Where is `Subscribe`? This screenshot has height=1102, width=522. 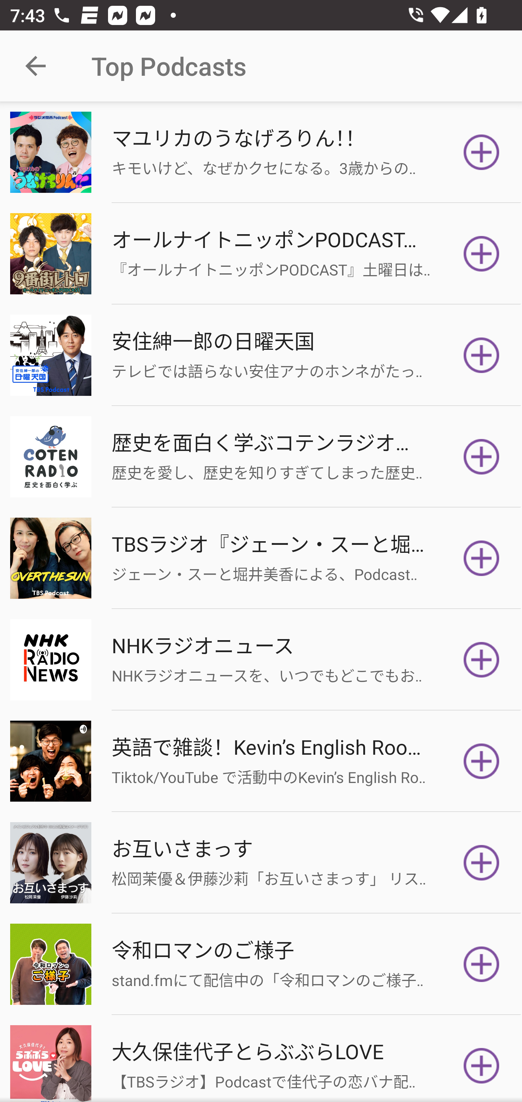 Subscribe is located at coordinates (481, 253).